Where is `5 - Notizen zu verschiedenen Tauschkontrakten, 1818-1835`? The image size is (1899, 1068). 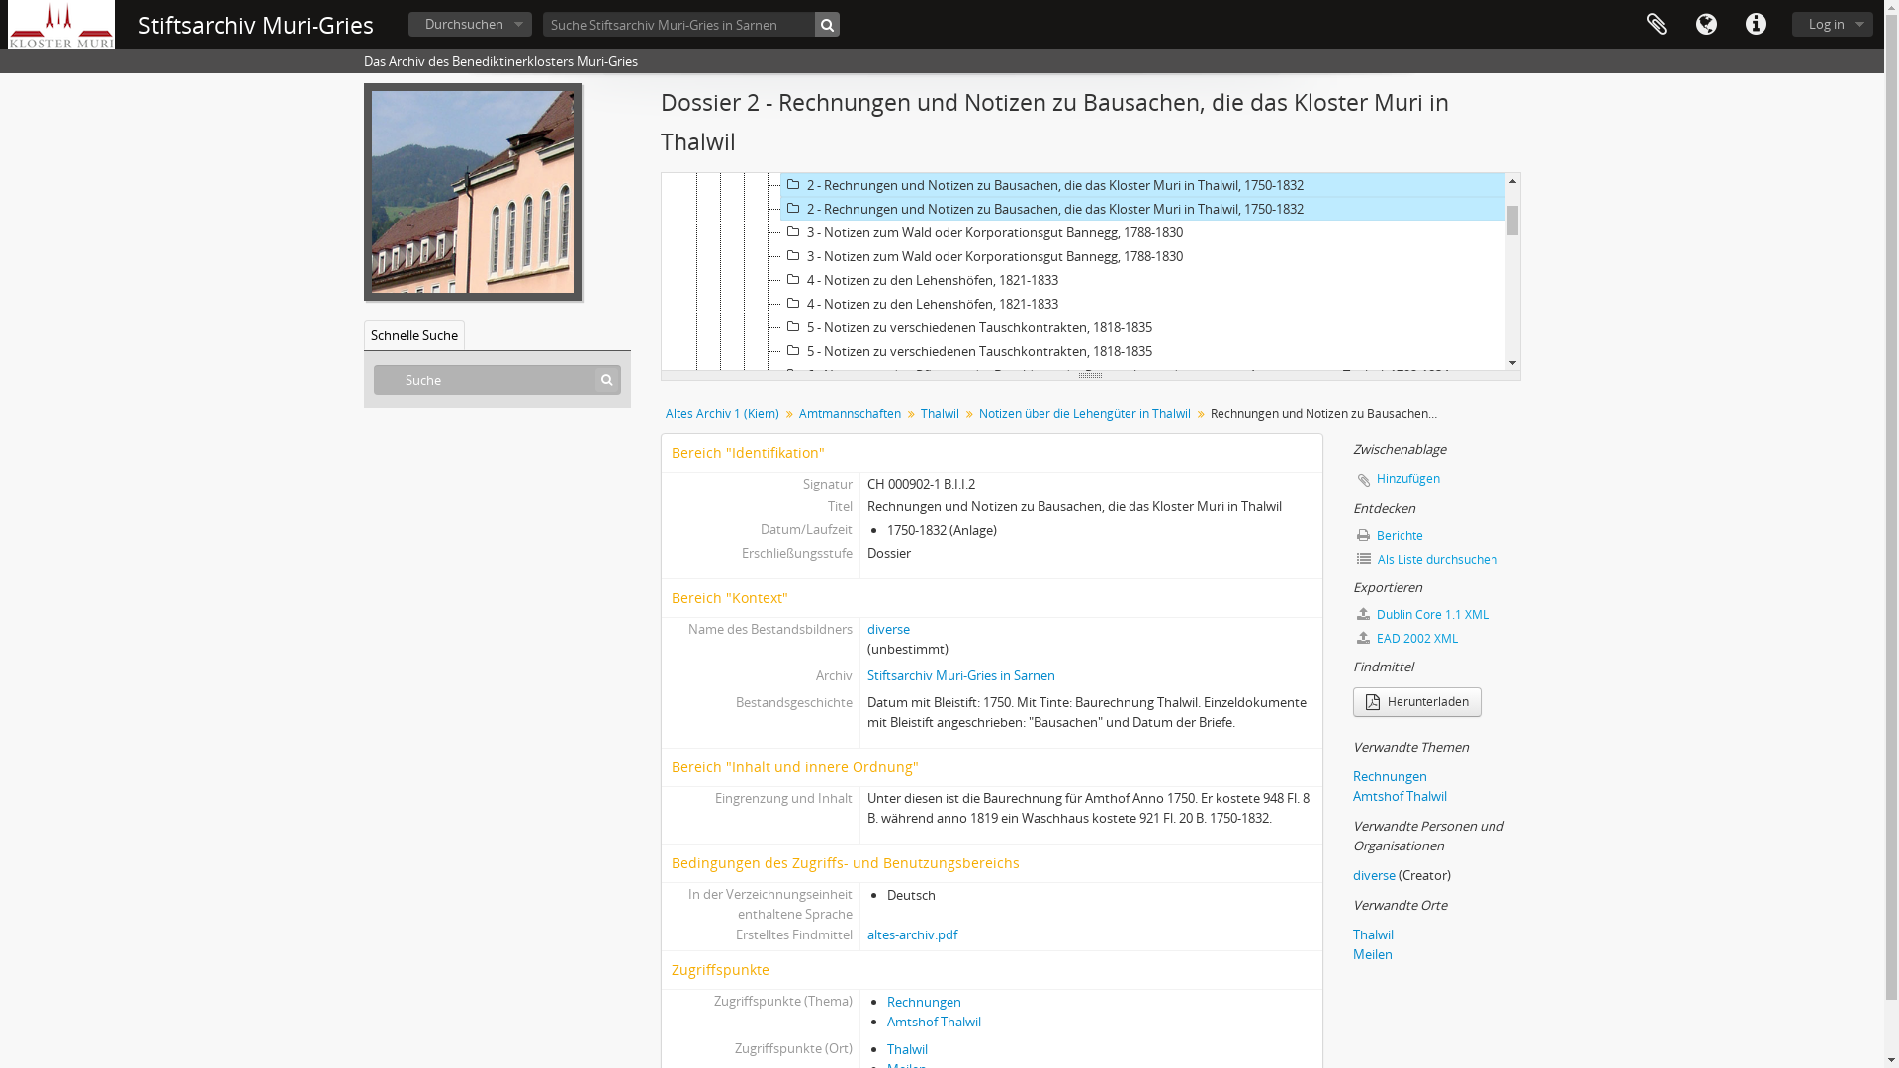 5 - Notizen zu verschiedenen Tauschkontrakten, 1818-1835 is located at coordinates (1143, 826).